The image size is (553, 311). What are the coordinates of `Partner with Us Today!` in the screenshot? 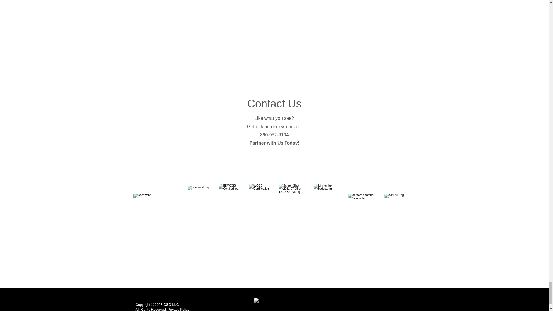 It's located at (274, 143).